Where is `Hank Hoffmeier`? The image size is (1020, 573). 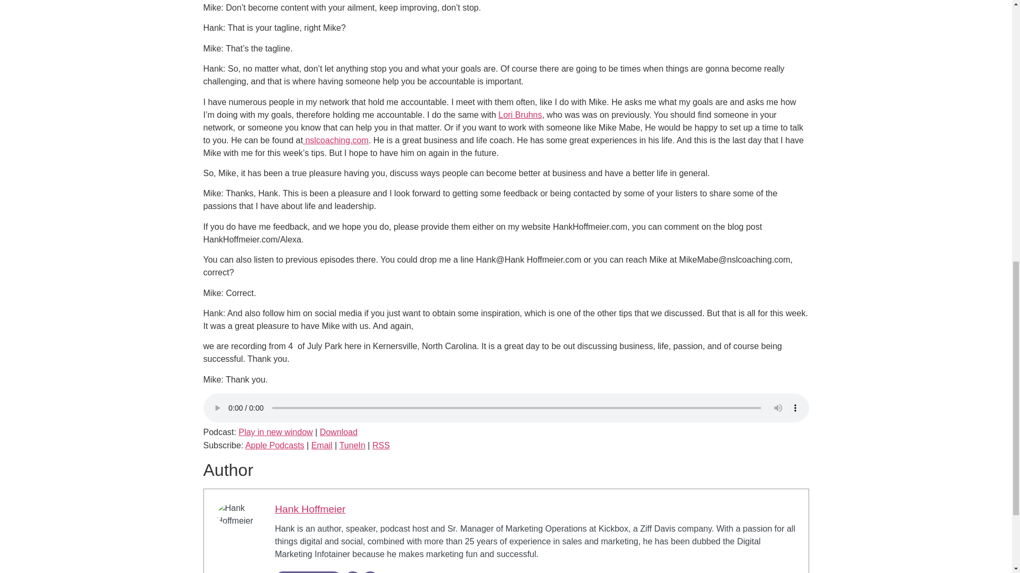 Hank Hoffmeier is located at coordinates (310, 509).